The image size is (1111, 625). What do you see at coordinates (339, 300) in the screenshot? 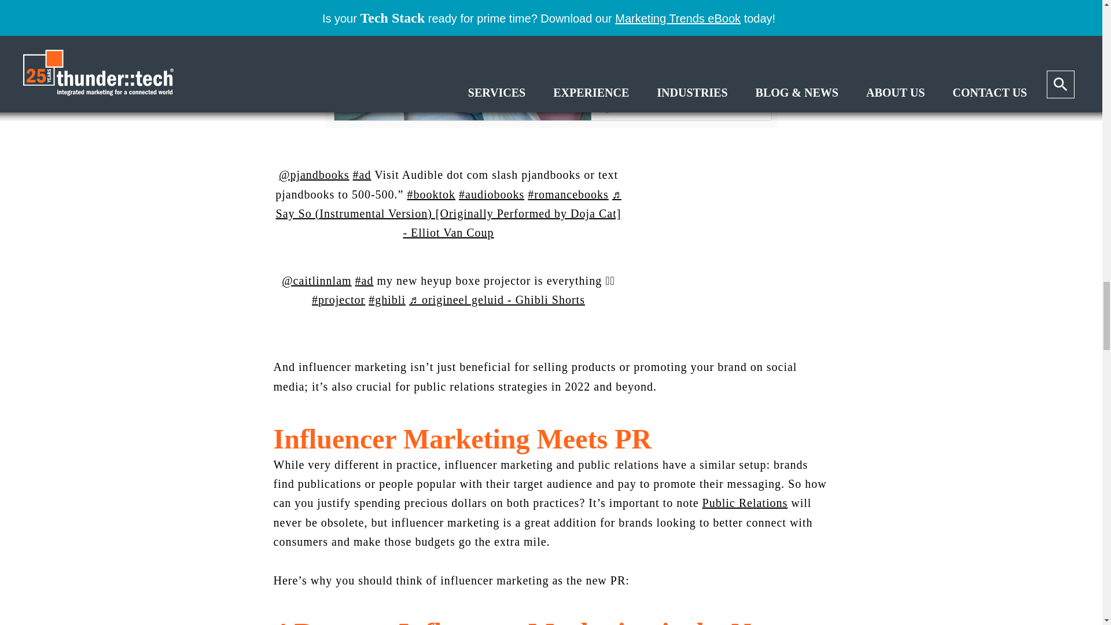
I see `projector` at bounding box center [339, 300].